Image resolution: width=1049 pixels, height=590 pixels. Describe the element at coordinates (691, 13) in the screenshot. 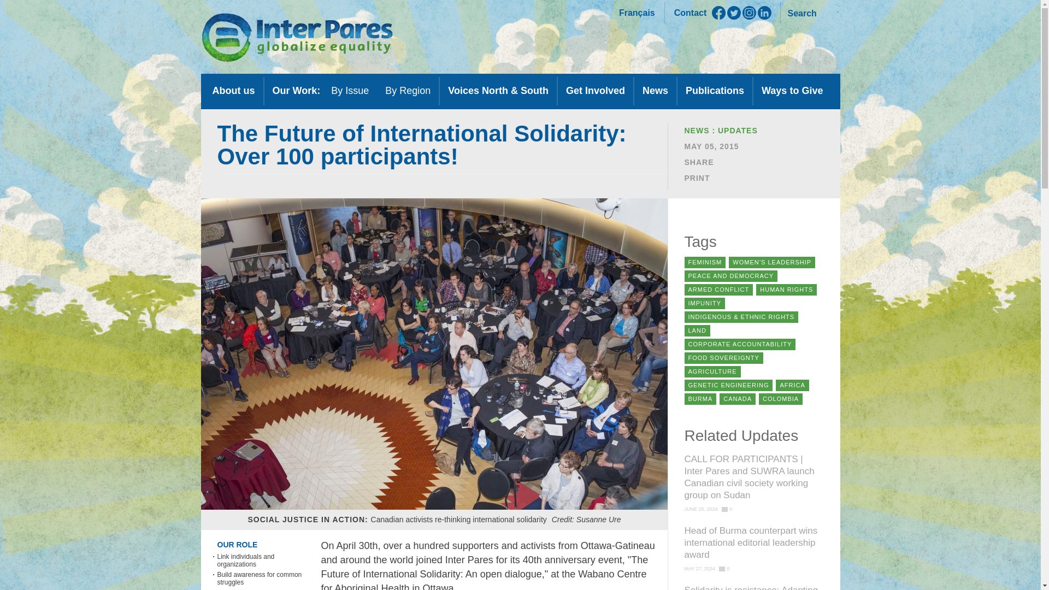

I see `Contact` at that location.